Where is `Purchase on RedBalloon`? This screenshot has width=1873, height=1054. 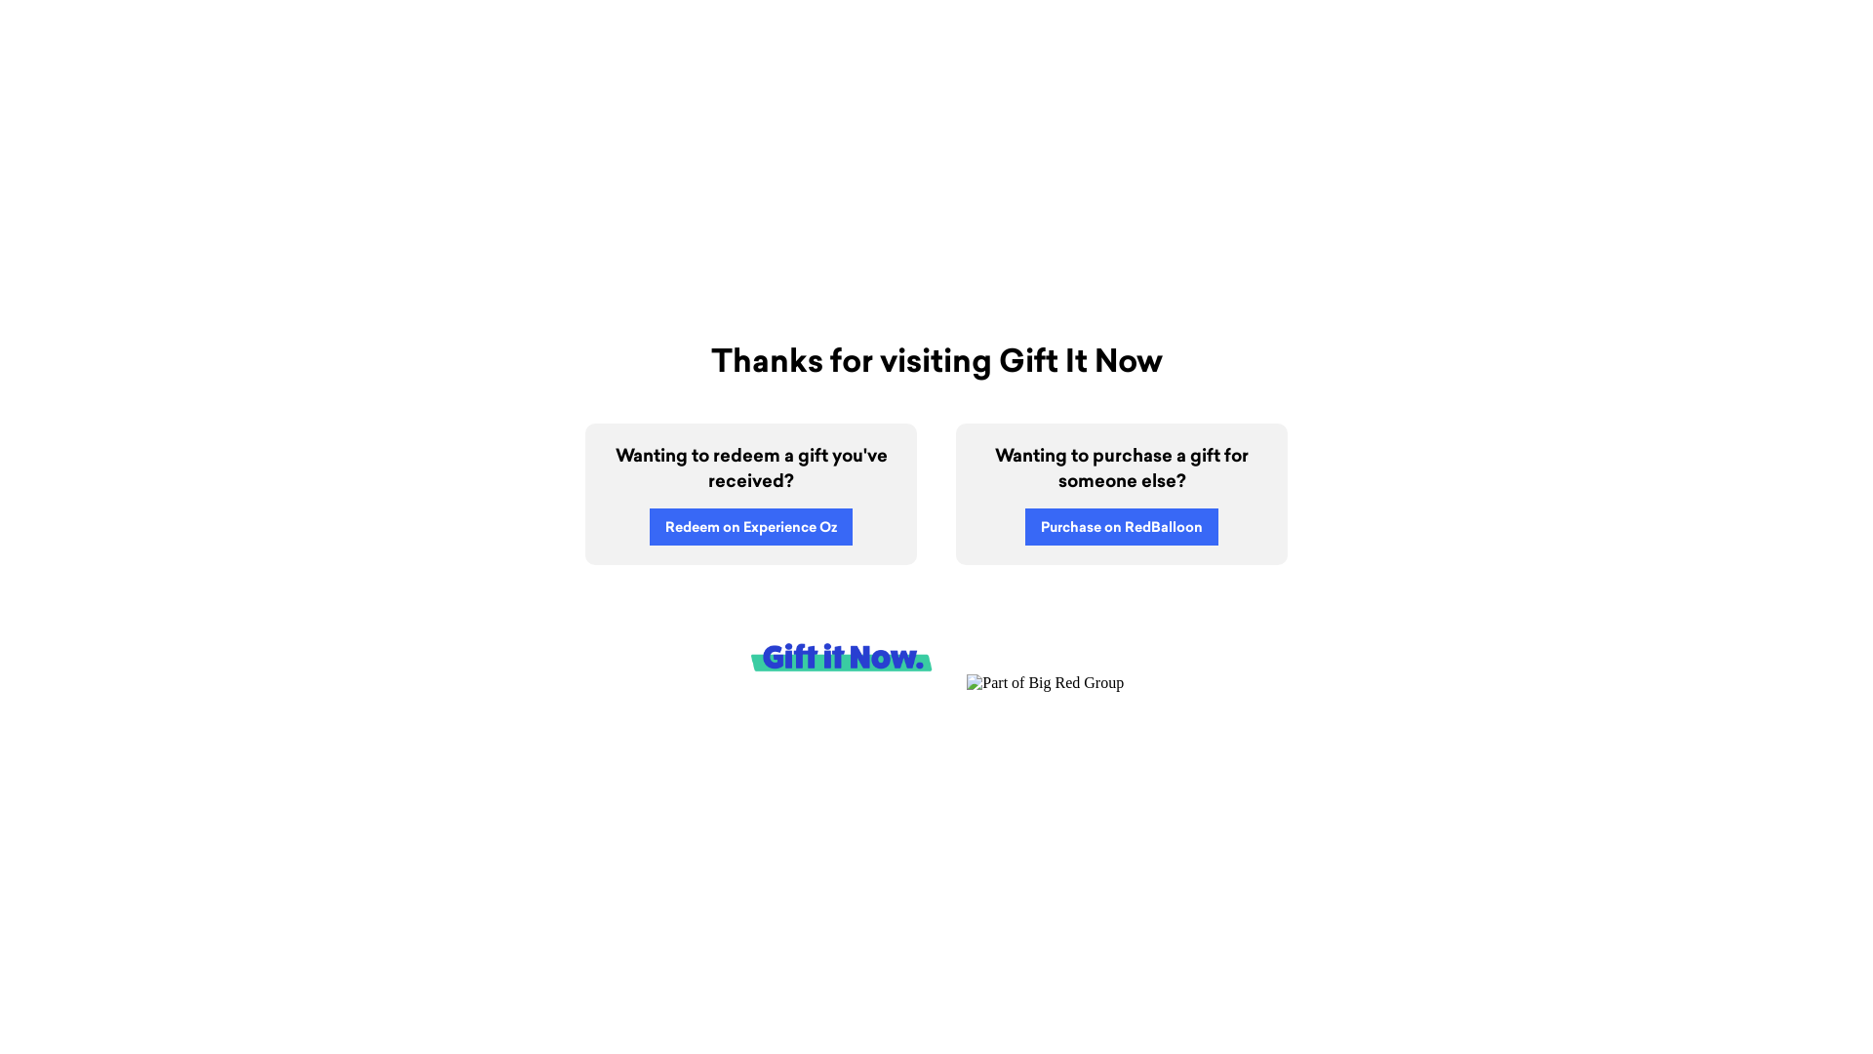
Purchase on RedBalloon is located at coordinates (1122, 527).